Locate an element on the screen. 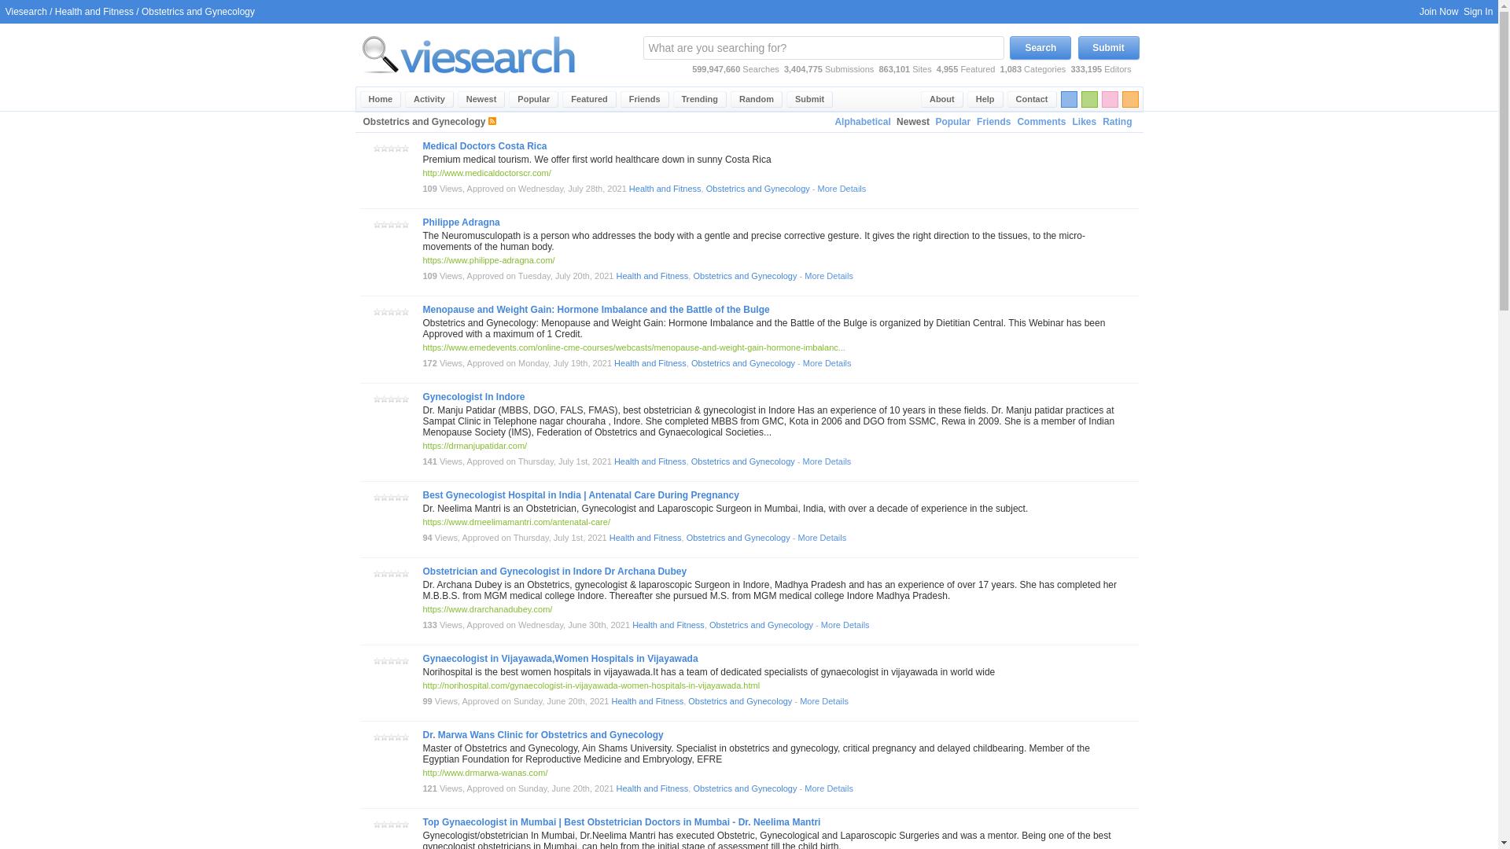 This screenshot has height=849, width=1510. Friends is located at coordinates (993, 122).